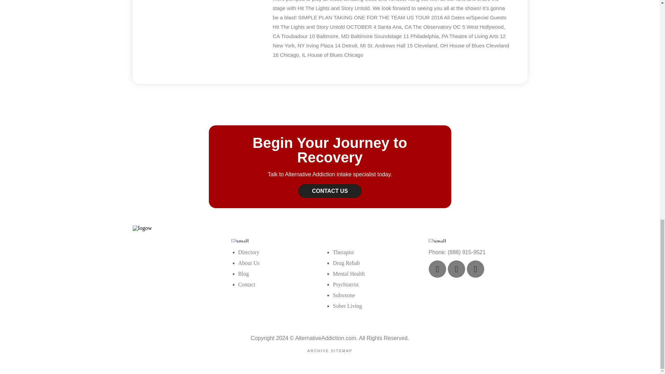  What do you see at coordinates (342, 350) in the screenshot?
I see `SITEMAP` at bounding box center [342, 350].